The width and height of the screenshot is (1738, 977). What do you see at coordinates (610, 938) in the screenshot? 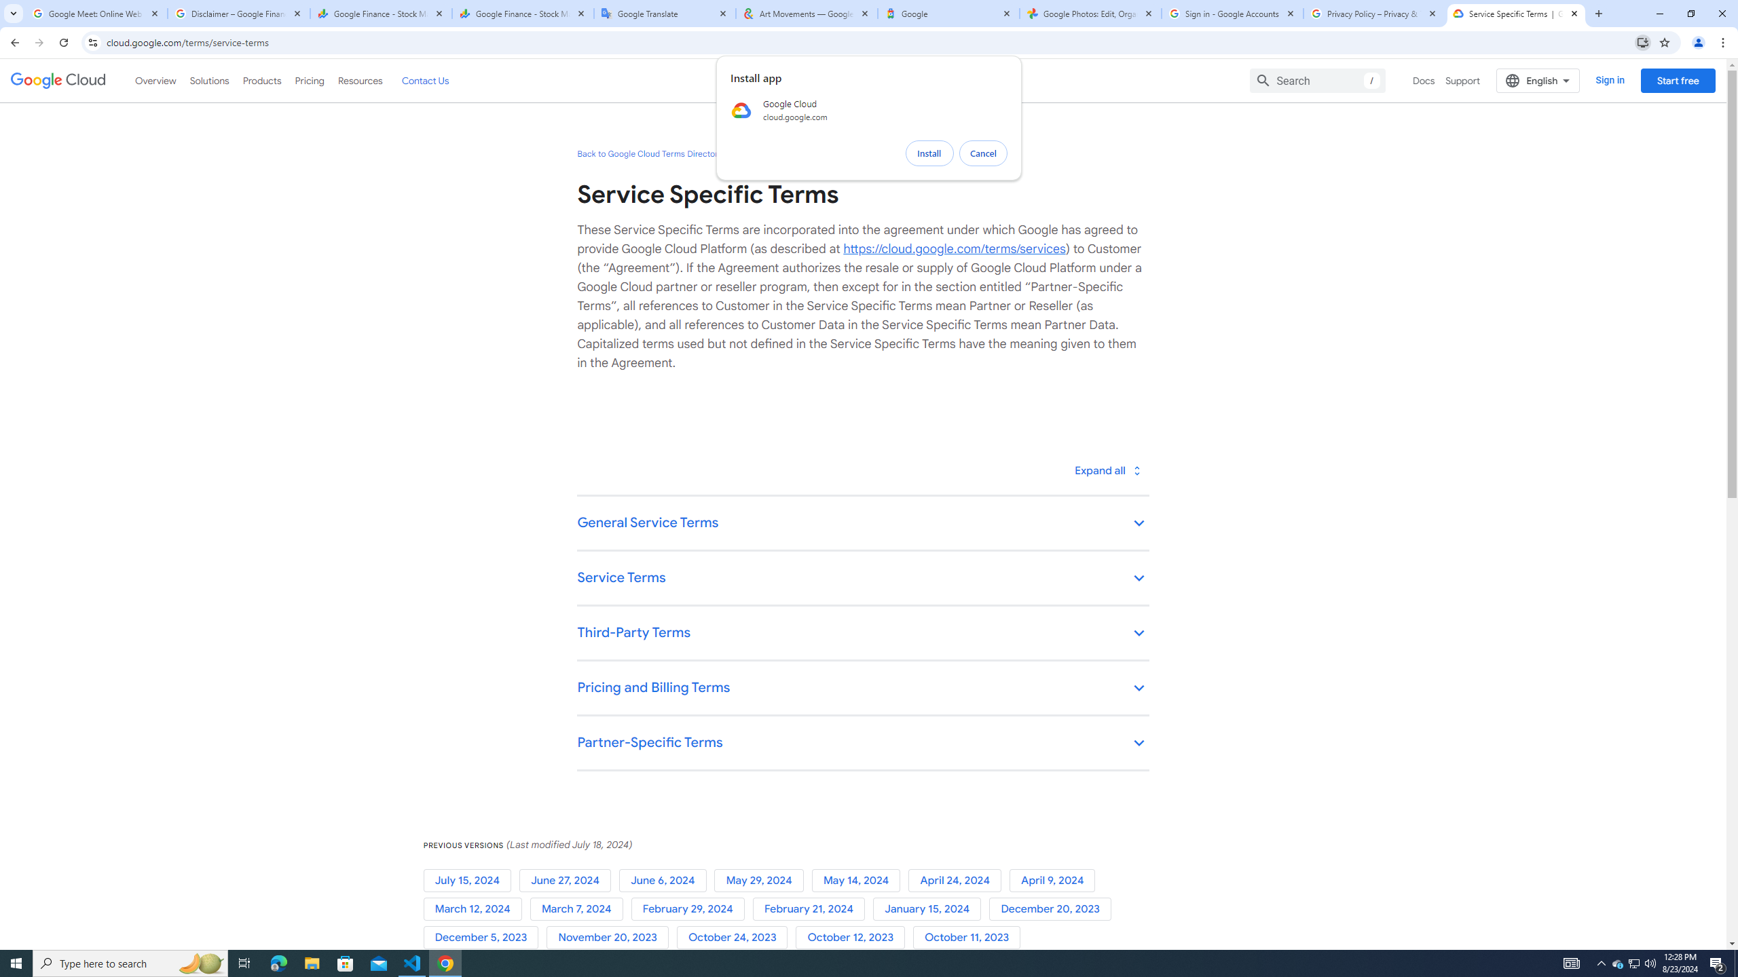
I see `November 20, 2023` at bounding box center [610, 938].